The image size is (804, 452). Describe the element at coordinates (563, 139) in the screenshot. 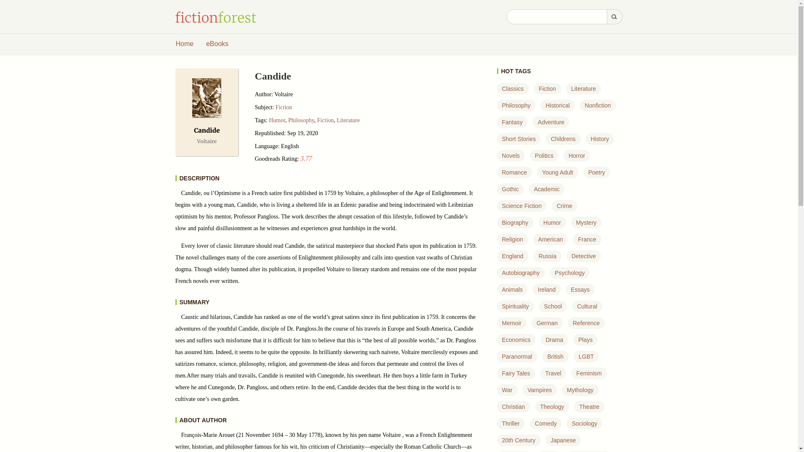

I see `Childrens` at that location.